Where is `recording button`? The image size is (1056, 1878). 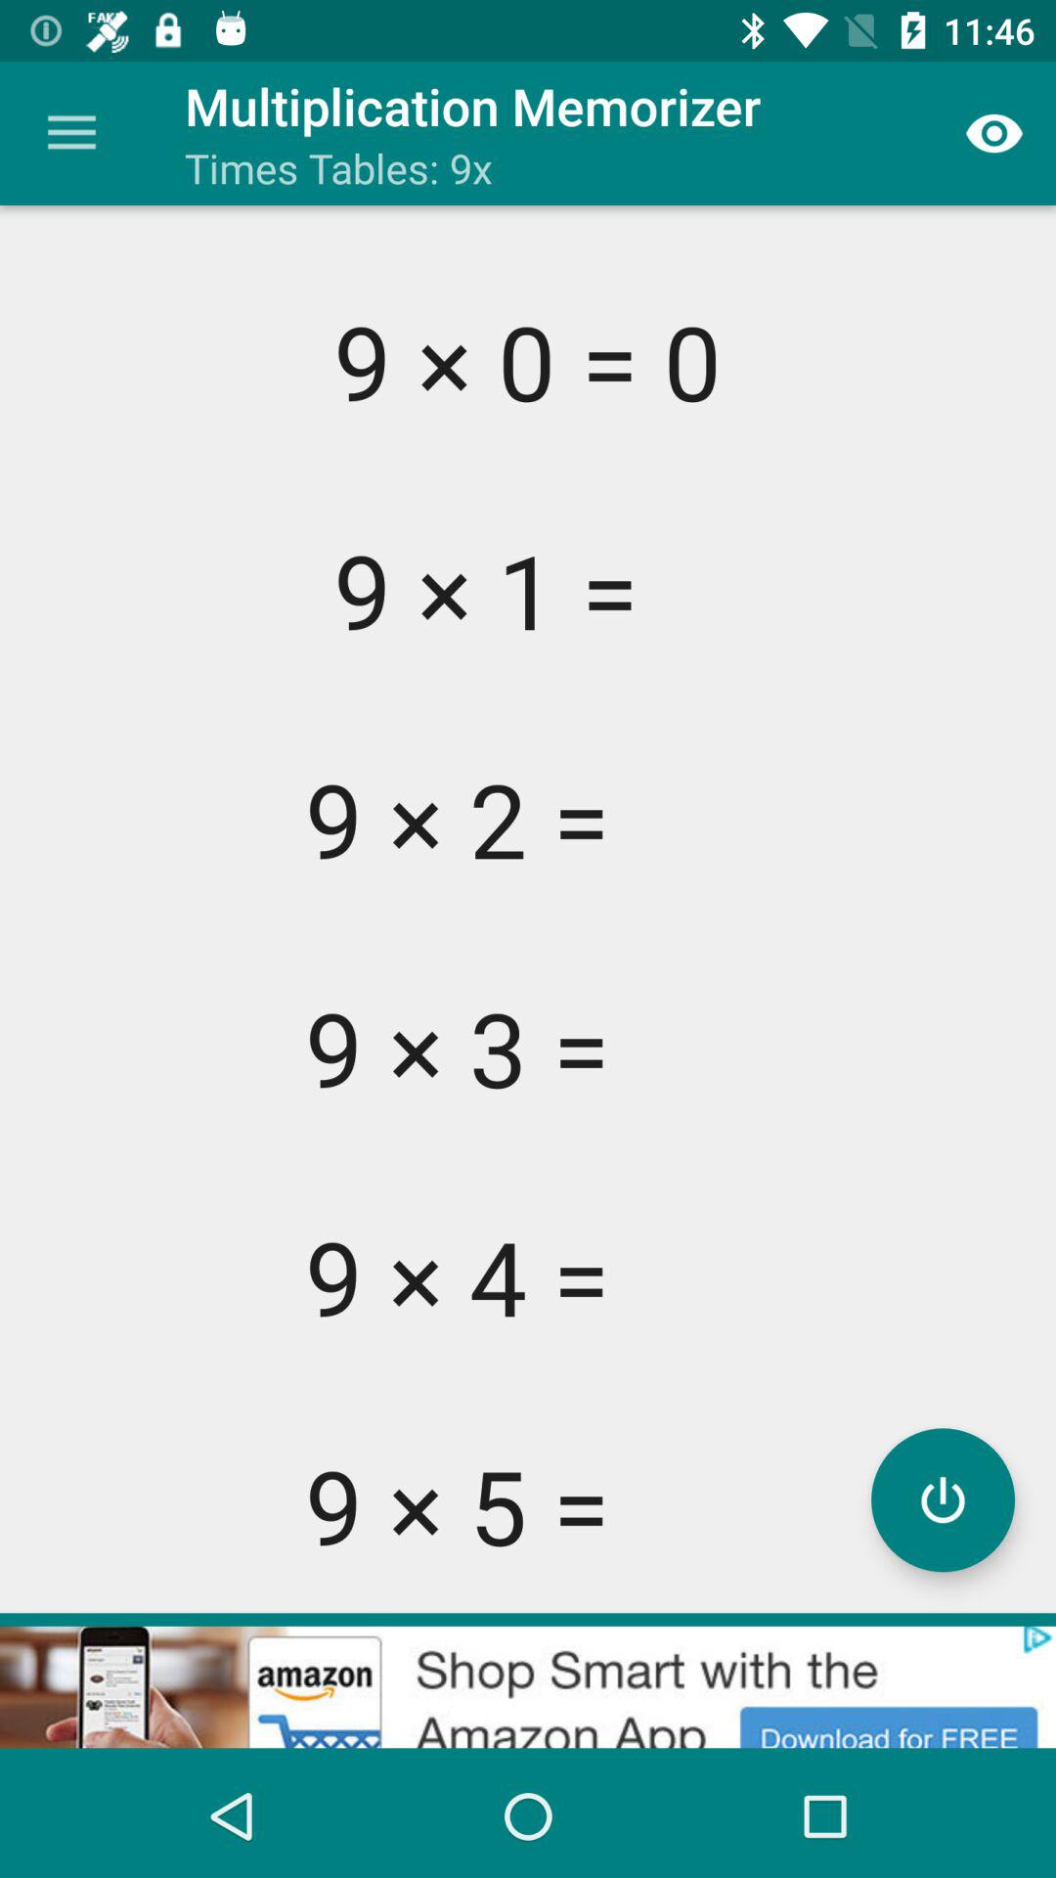 recording button is located at coordinates (943, 1500).